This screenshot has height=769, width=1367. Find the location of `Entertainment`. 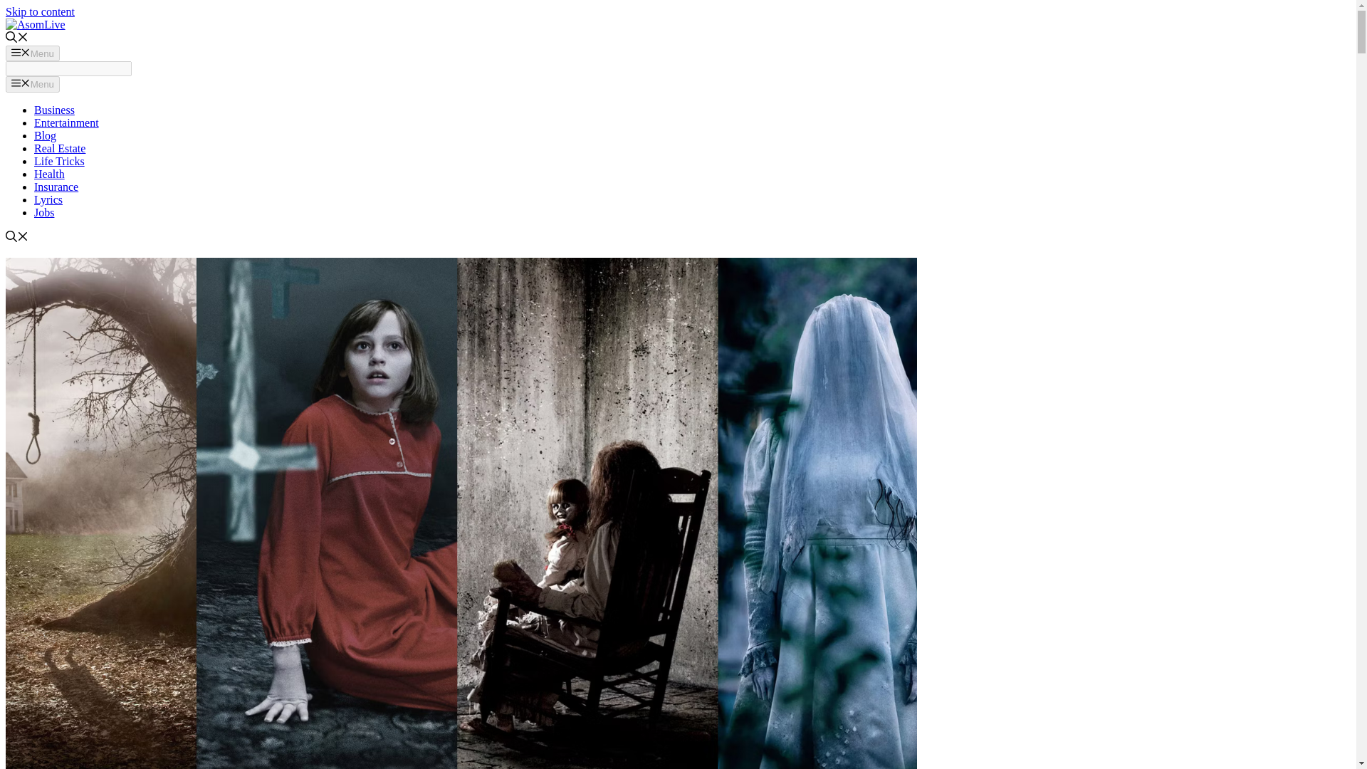

Entertainment is located at coordinates (66, 122).